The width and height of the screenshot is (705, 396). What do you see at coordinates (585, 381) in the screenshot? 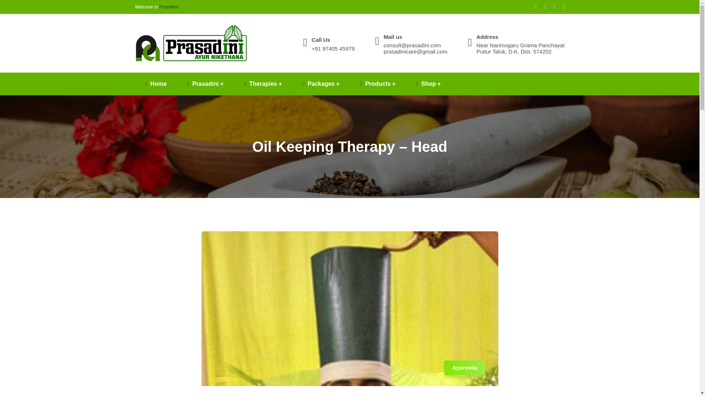
I see `Privacy Policy` at bounding box center [585, 381].